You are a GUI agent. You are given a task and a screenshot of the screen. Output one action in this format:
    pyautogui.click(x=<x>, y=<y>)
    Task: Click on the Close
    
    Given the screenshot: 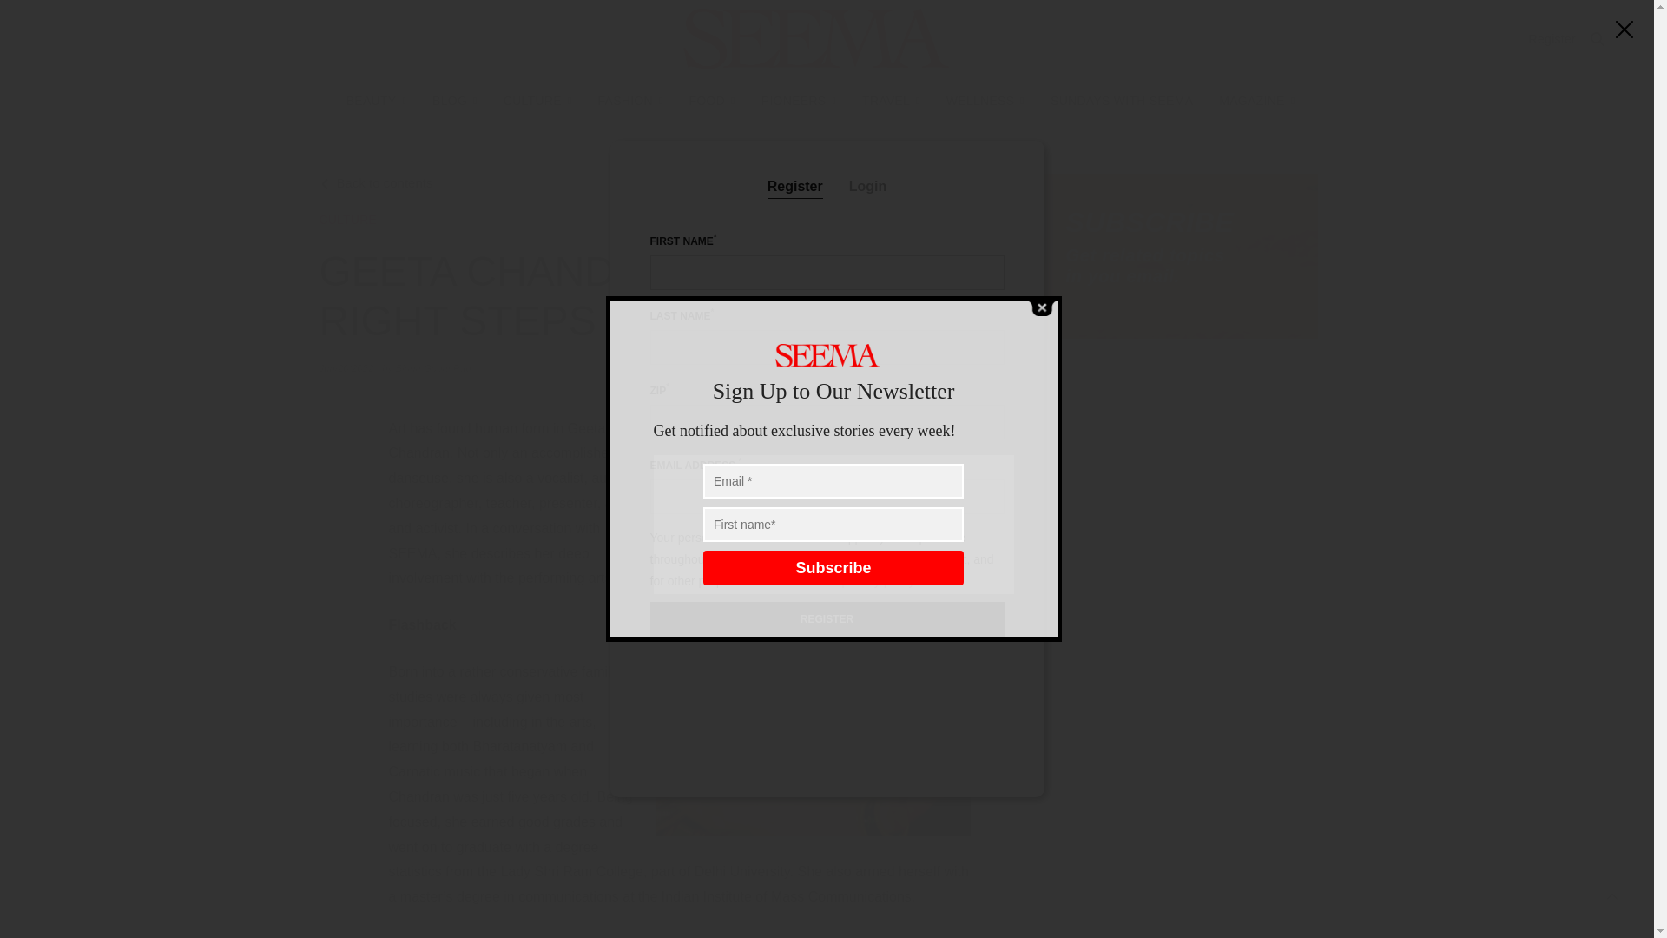 What is the action you would take?
    pyautogui.click(x=1040, y=307)
    